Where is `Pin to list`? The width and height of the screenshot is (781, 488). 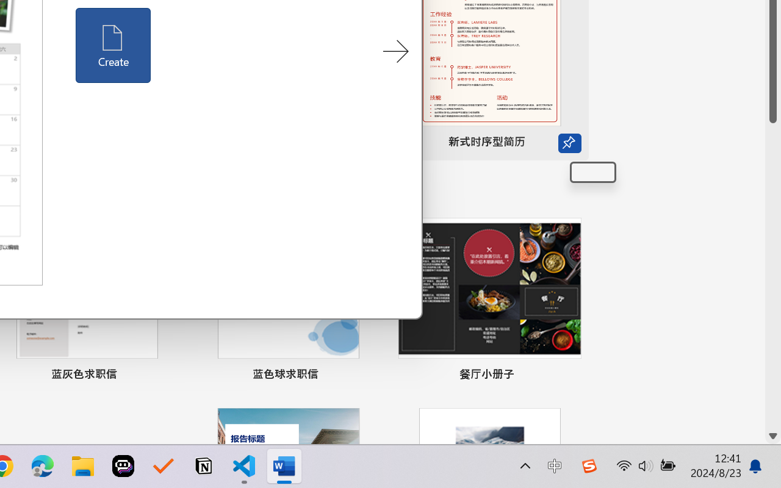 Pin to list is located at coordinates (570, 376).